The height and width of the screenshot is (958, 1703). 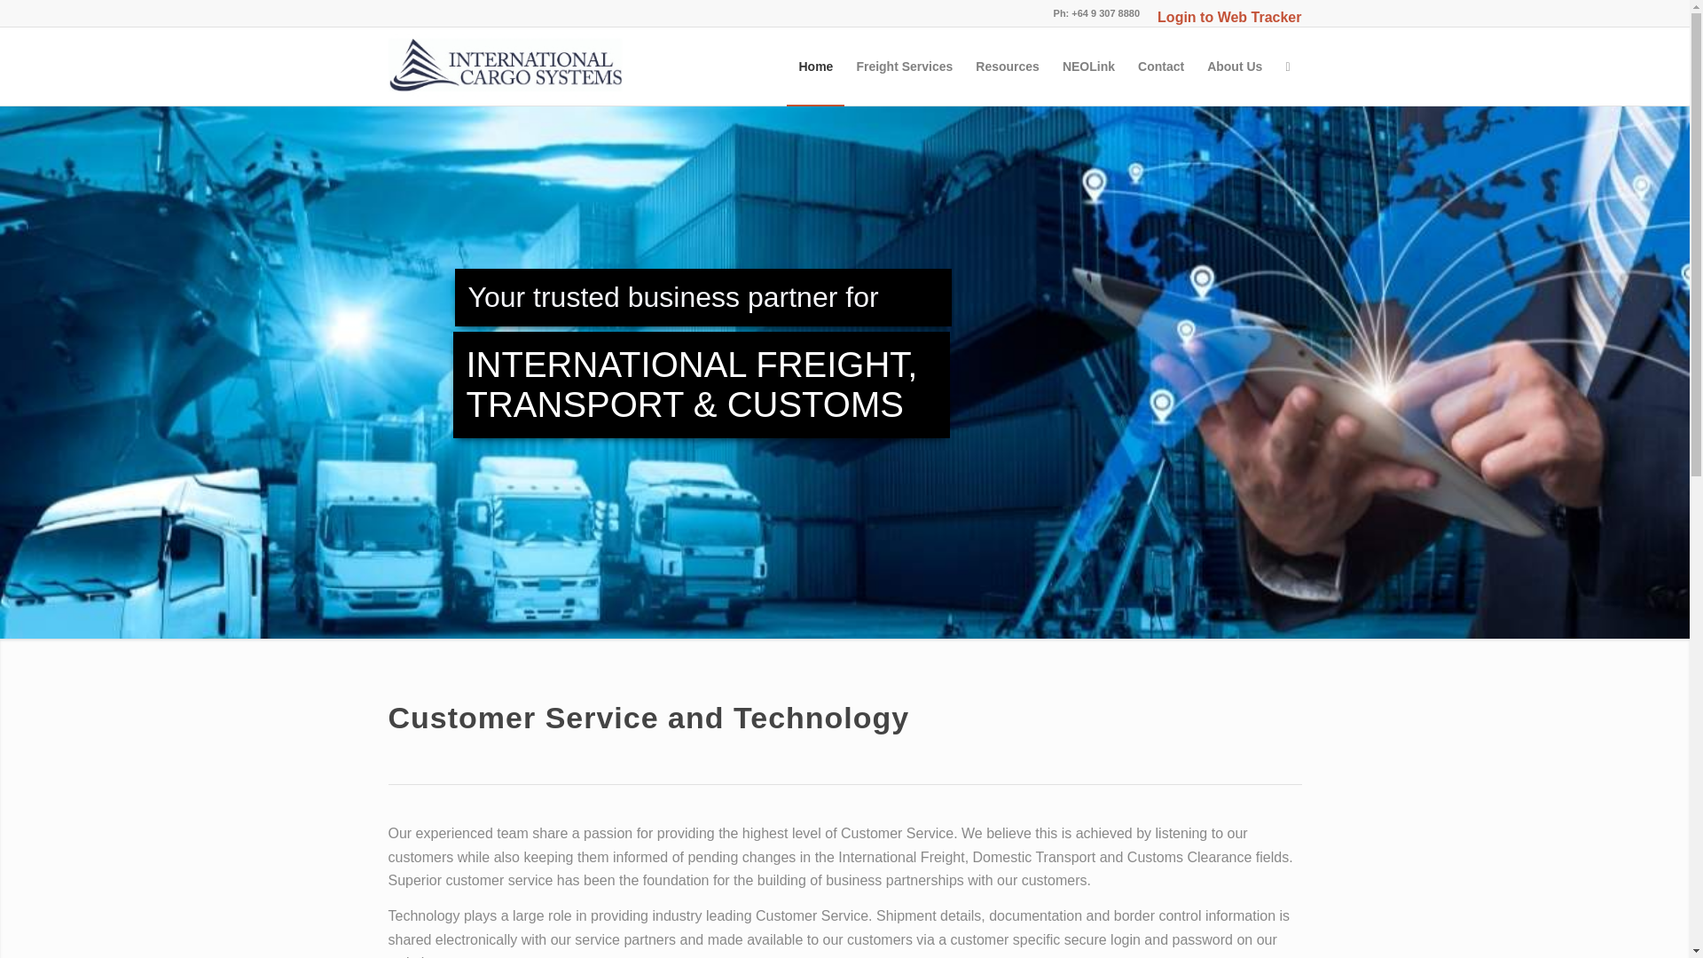 What do you see at coordinates (1229, 17) in the screenshot?
I see `Login to Web Tracker` at bounding box center [1229, 17].